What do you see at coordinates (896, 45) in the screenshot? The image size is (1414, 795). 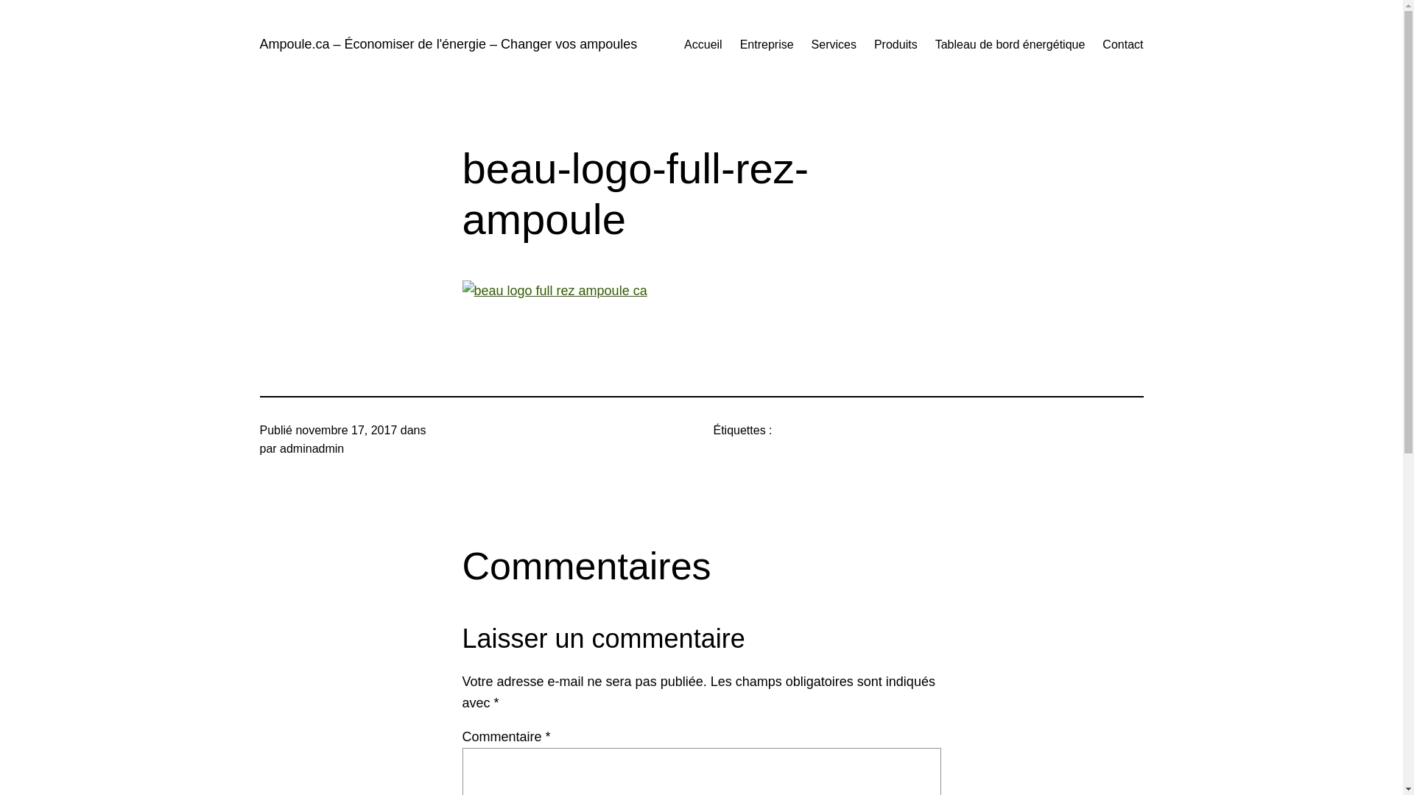 I see `Produits` at bounding box center [896, 45].